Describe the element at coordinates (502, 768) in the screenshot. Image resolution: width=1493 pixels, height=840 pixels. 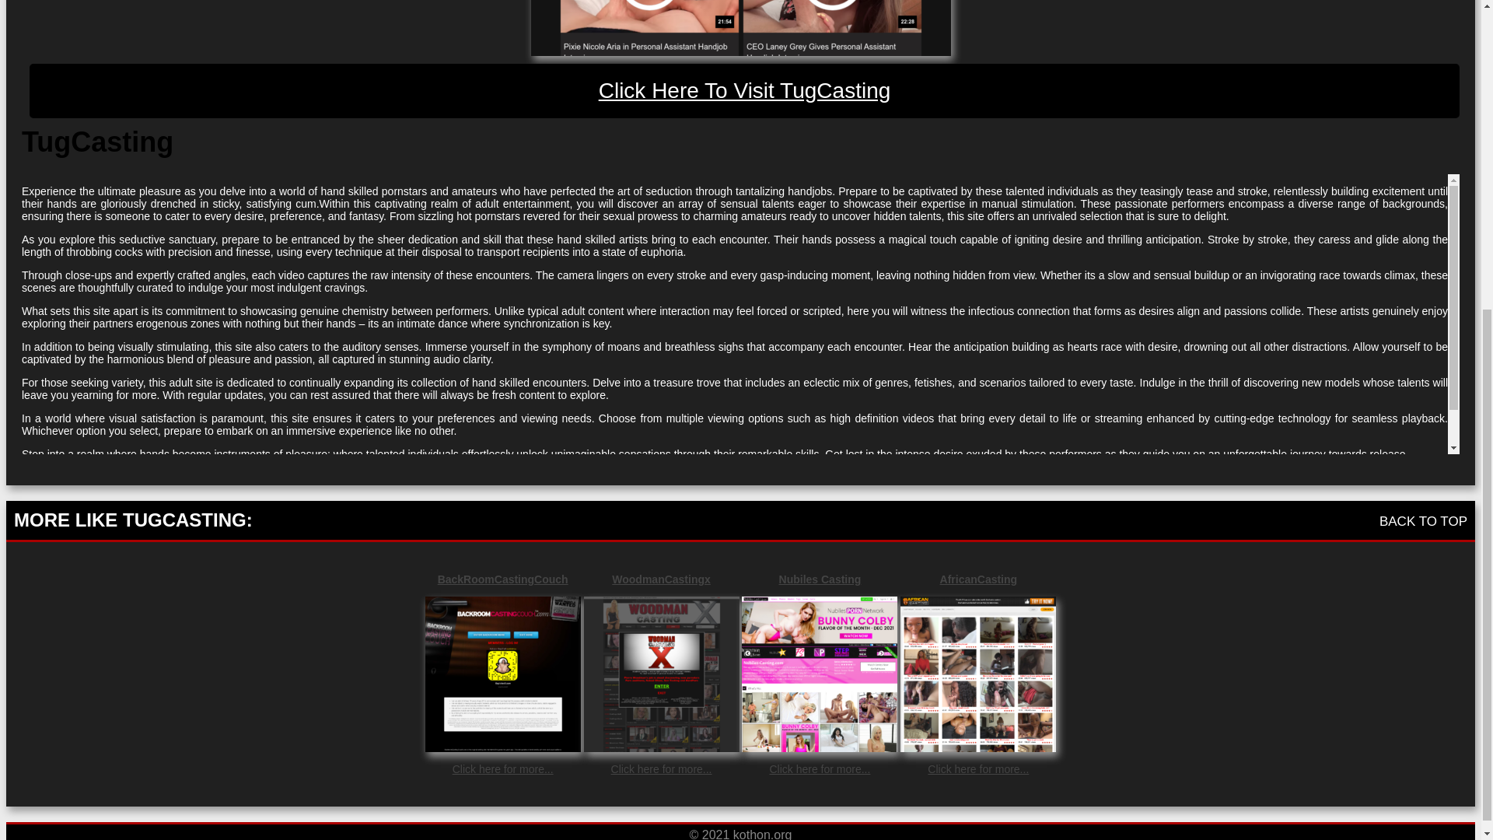
I see `Click here for more...` at that location.